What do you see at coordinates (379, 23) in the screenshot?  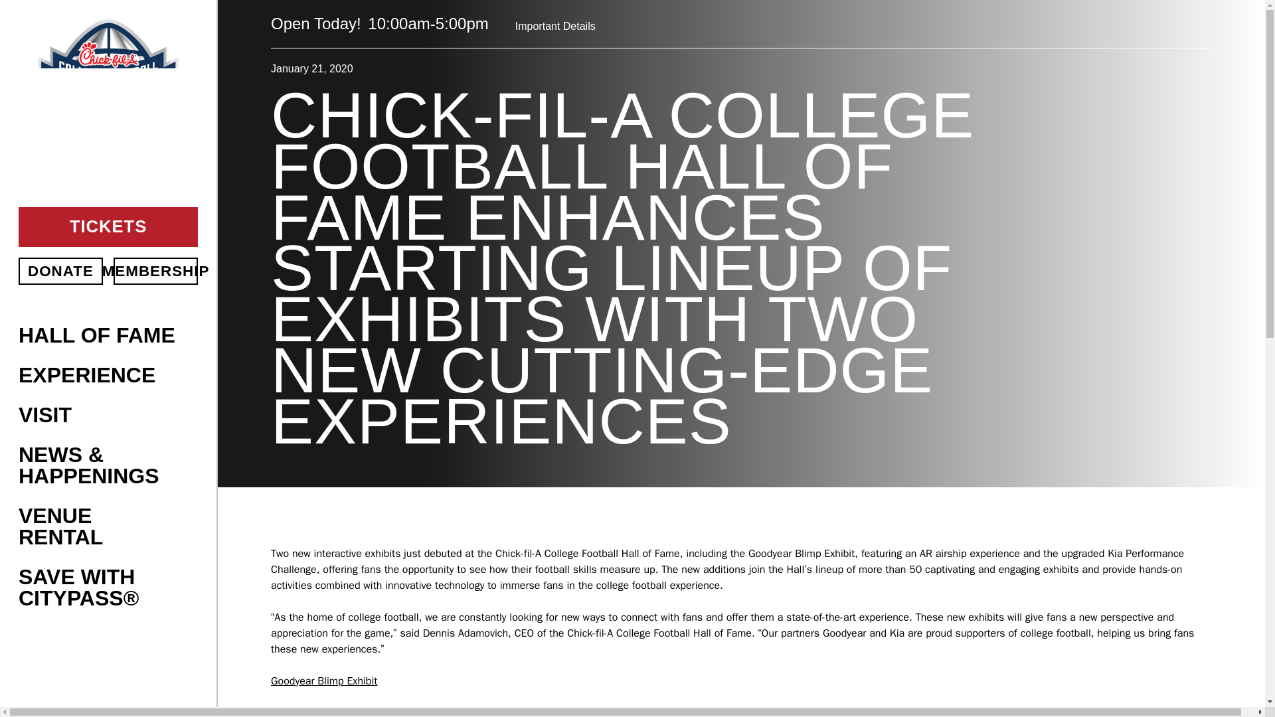 I see `Open Today! 10:00am-5:00pm` at bounding box center [379, 23].